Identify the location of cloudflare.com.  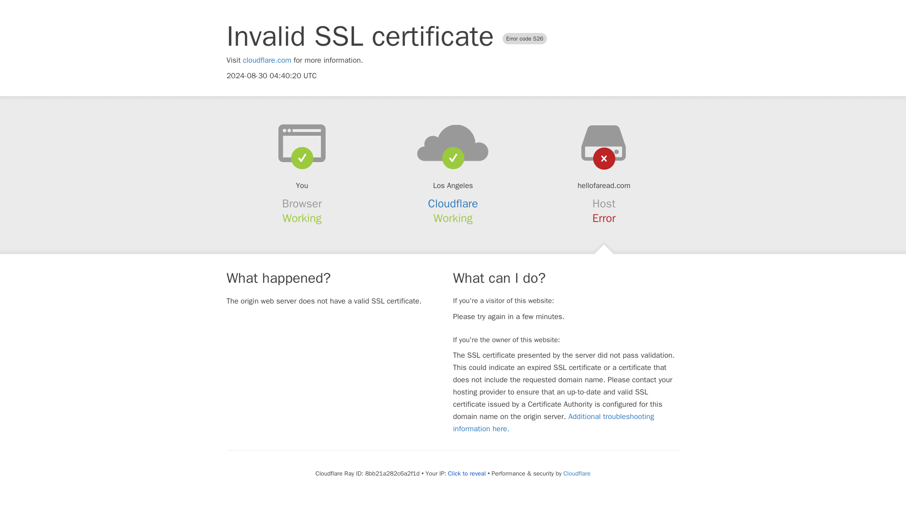
(267, 60).